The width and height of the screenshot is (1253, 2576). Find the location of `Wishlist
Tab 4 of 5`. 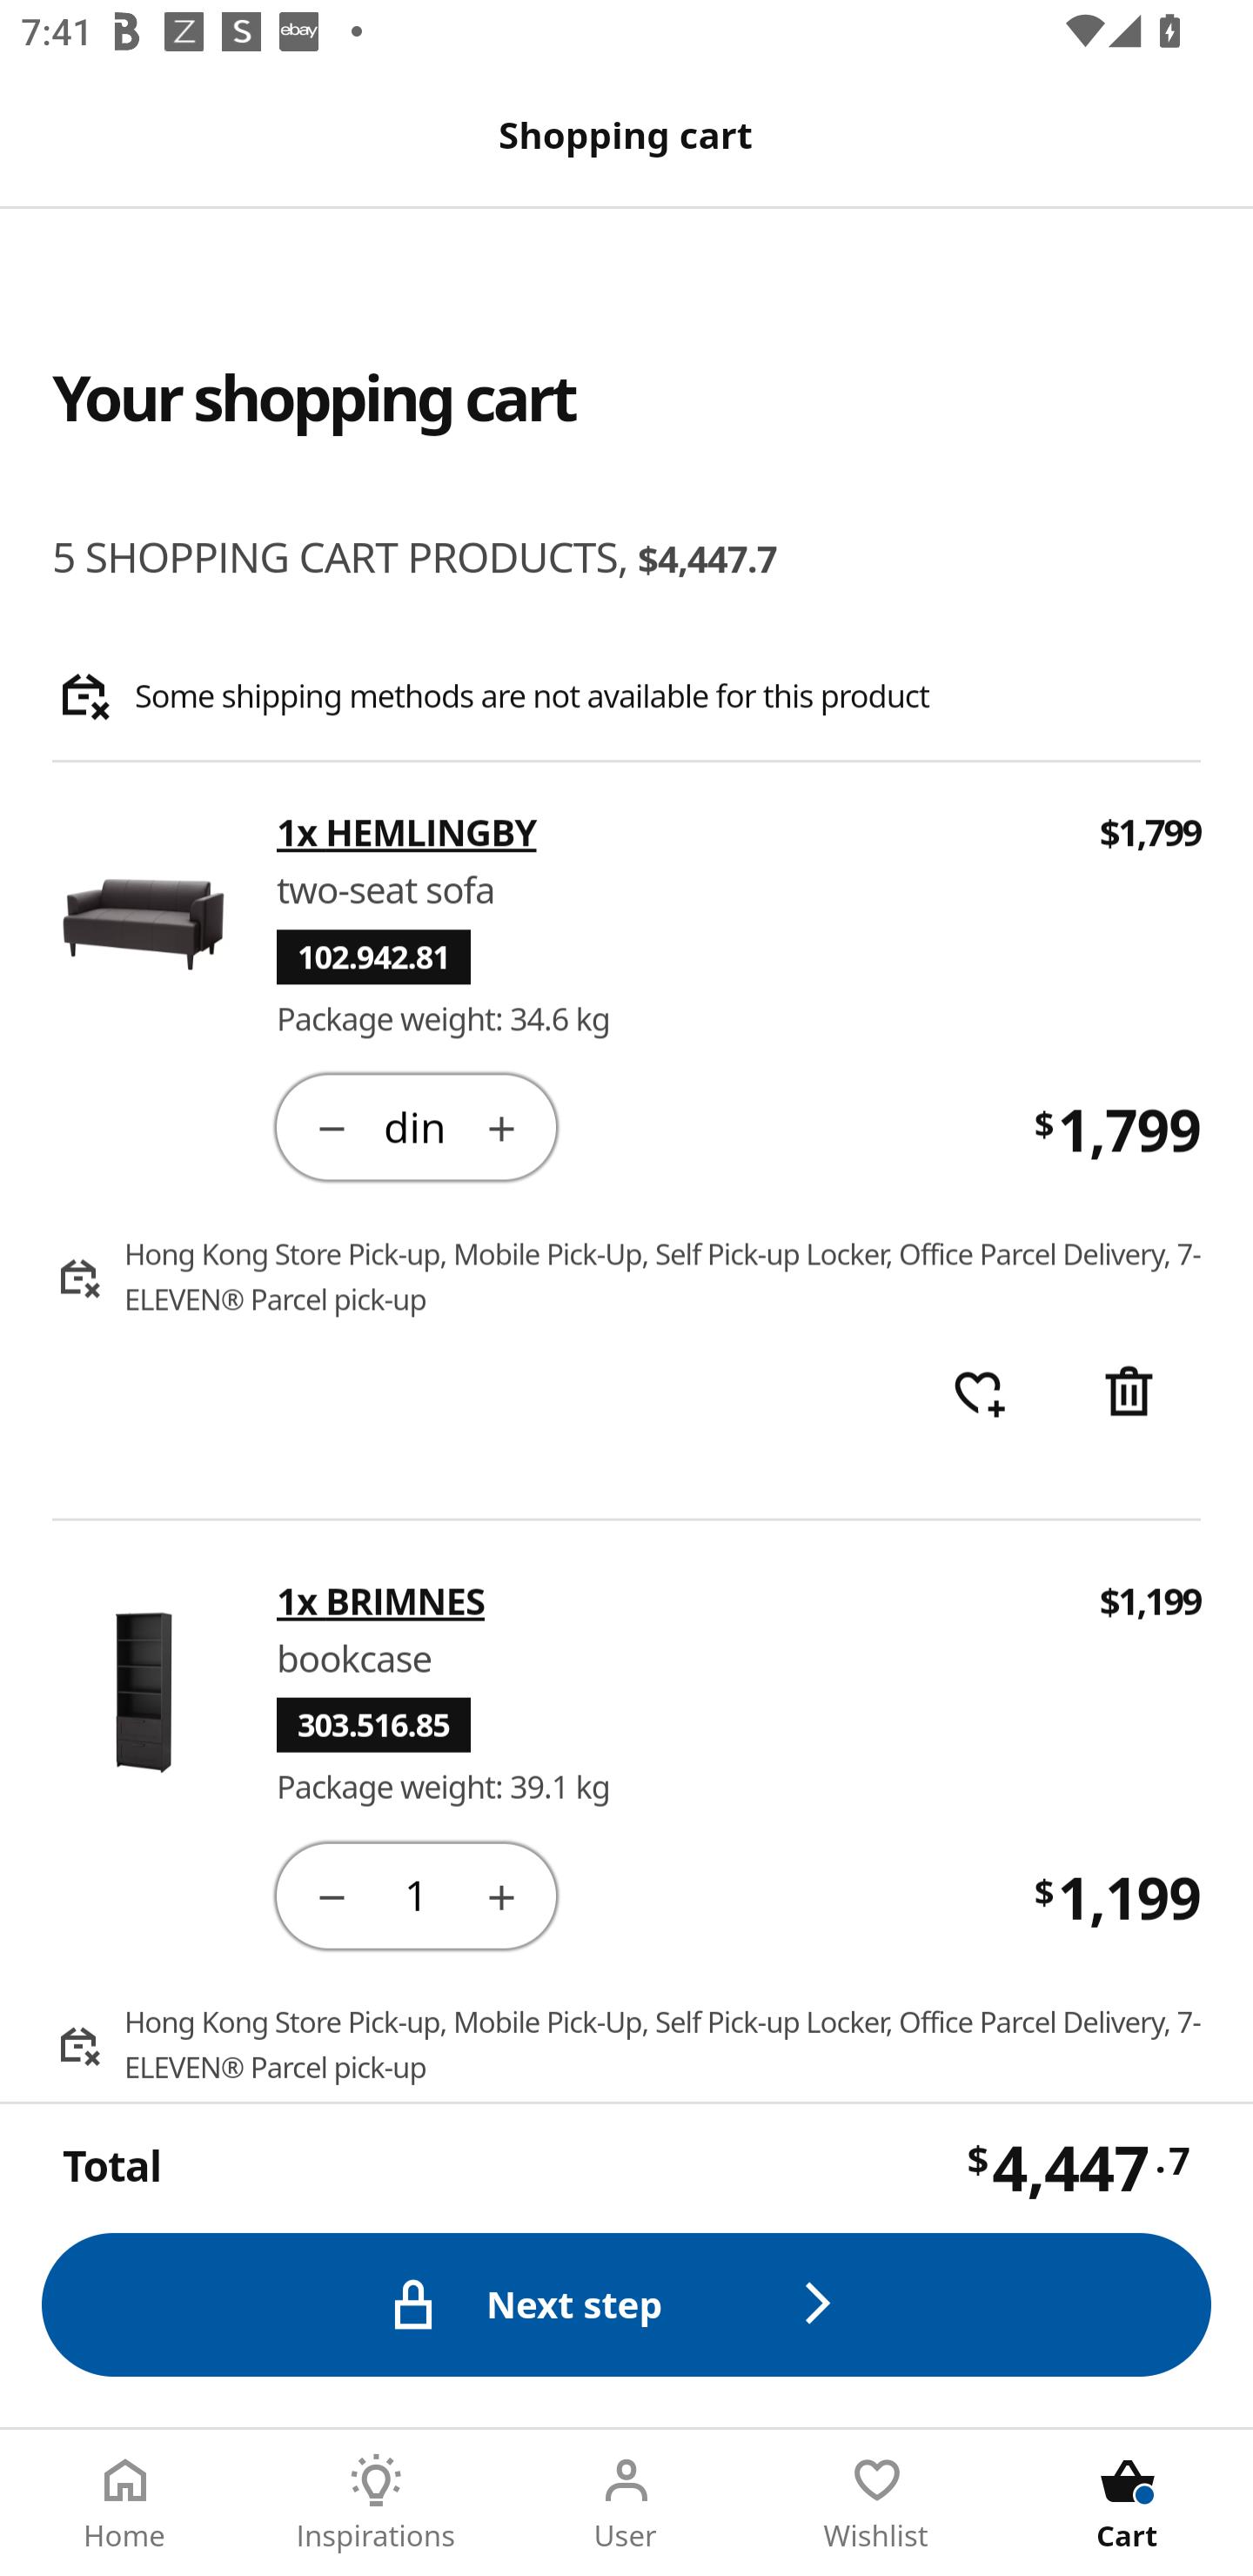

Wishlist
Tab 4 of 5 is located at coordinates (877, 2503).